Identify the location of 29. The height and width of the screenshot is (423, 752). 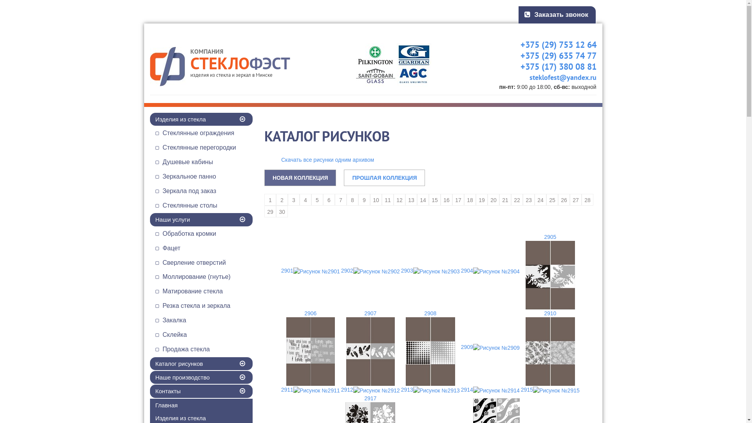
(270, 211).